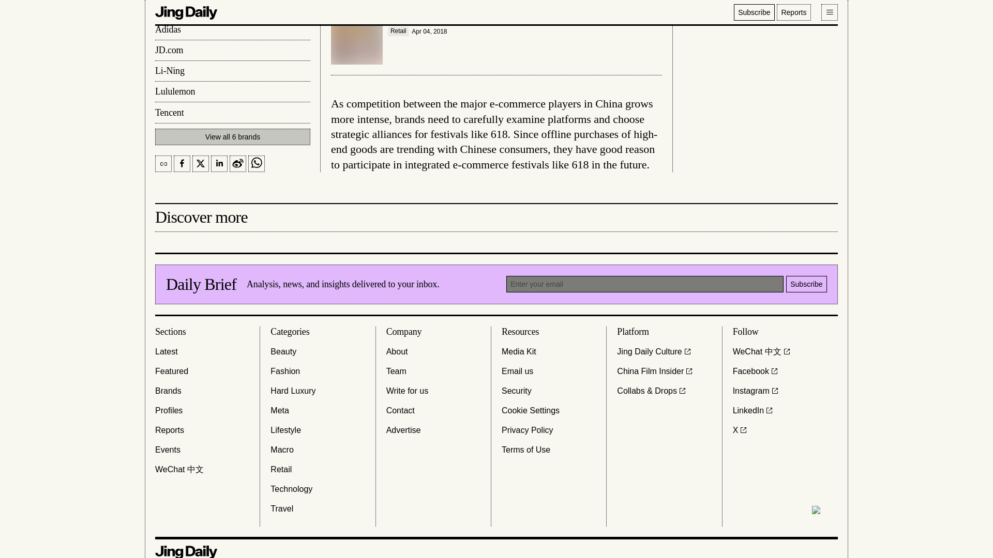 This screenshot has width=993, height=558. I want to click on Latest, so click(166, 351).